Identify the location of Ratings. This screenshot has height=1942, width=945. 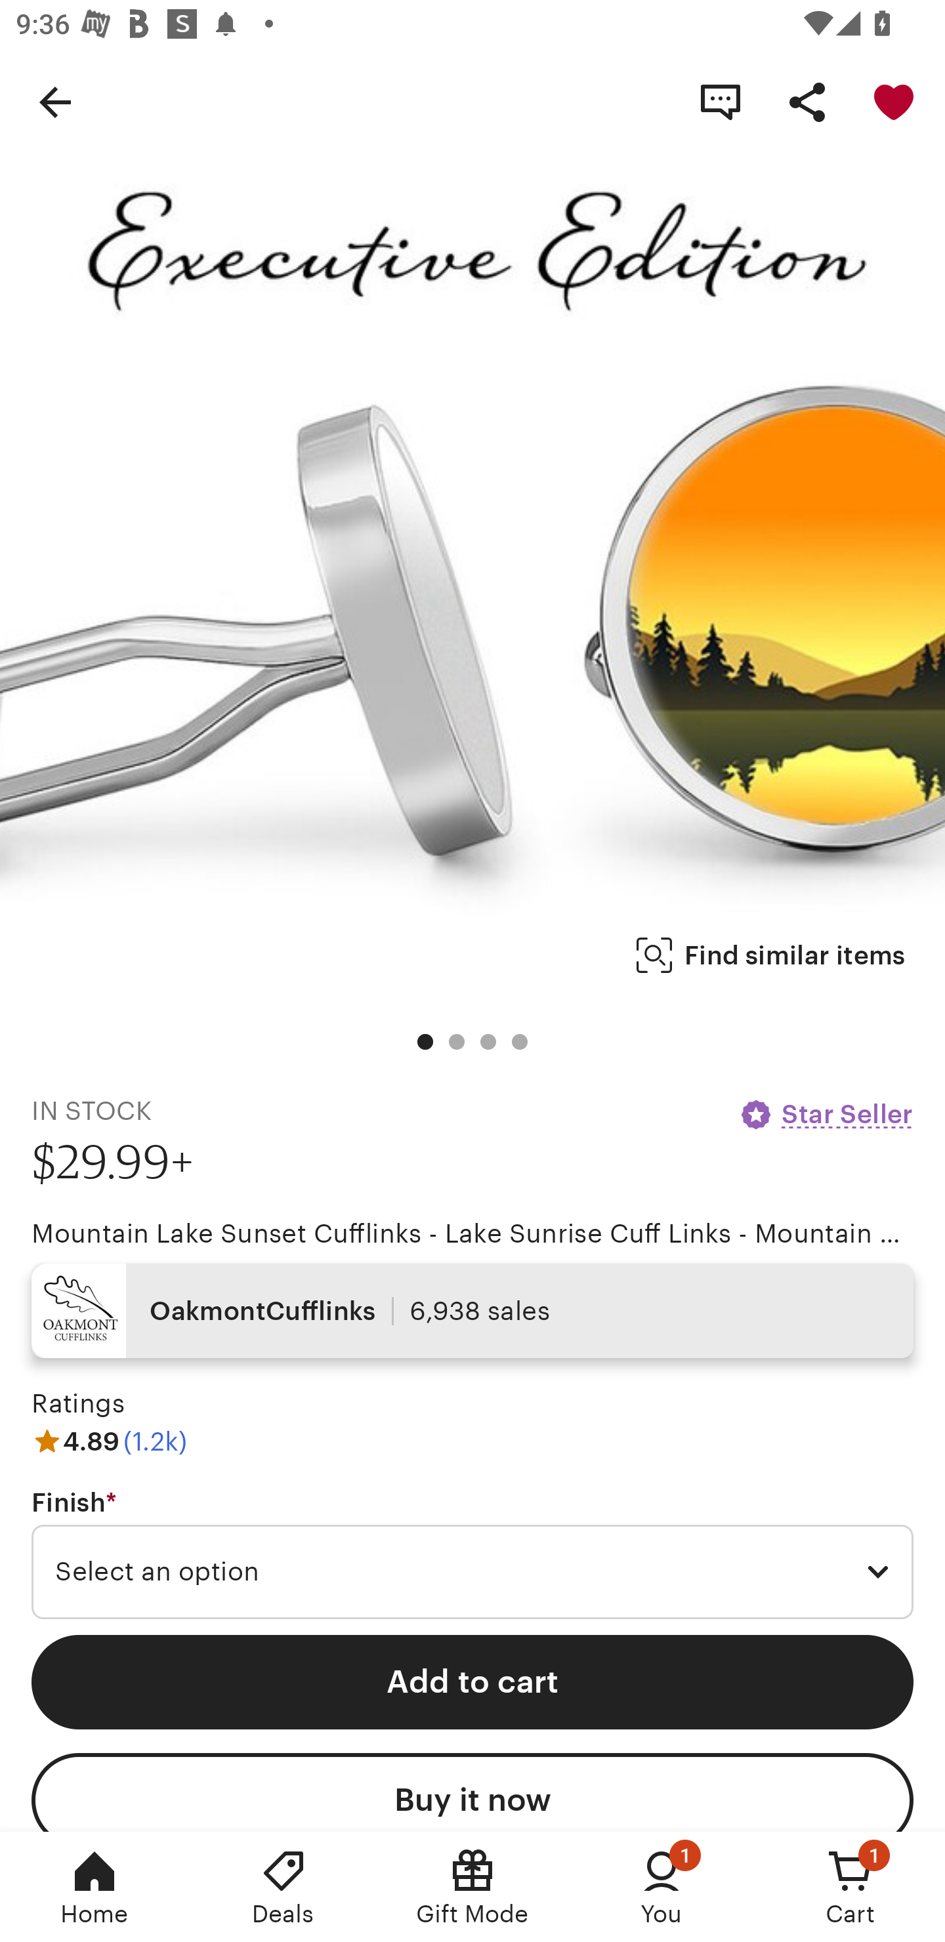
(77, 1404).